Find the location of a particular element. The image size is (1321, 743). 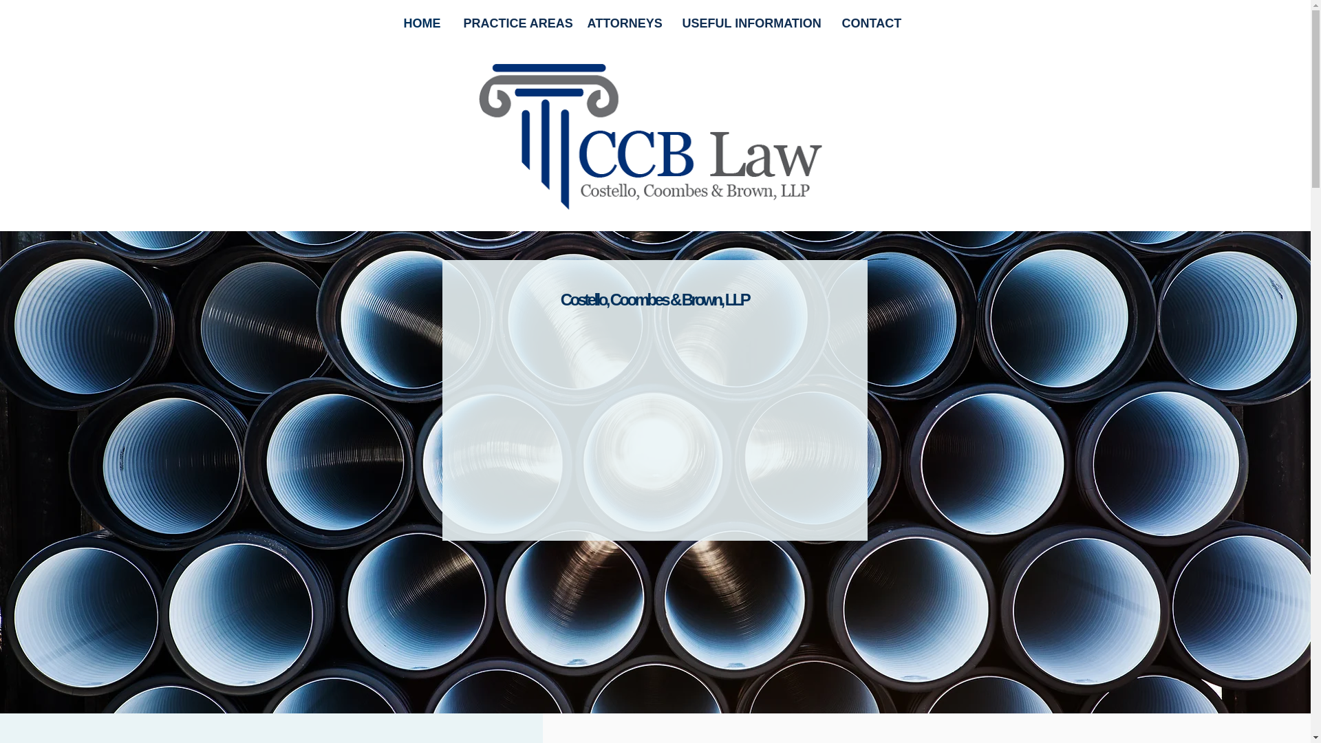

PRACTICE AREAS is located at coordinates (515, 23).